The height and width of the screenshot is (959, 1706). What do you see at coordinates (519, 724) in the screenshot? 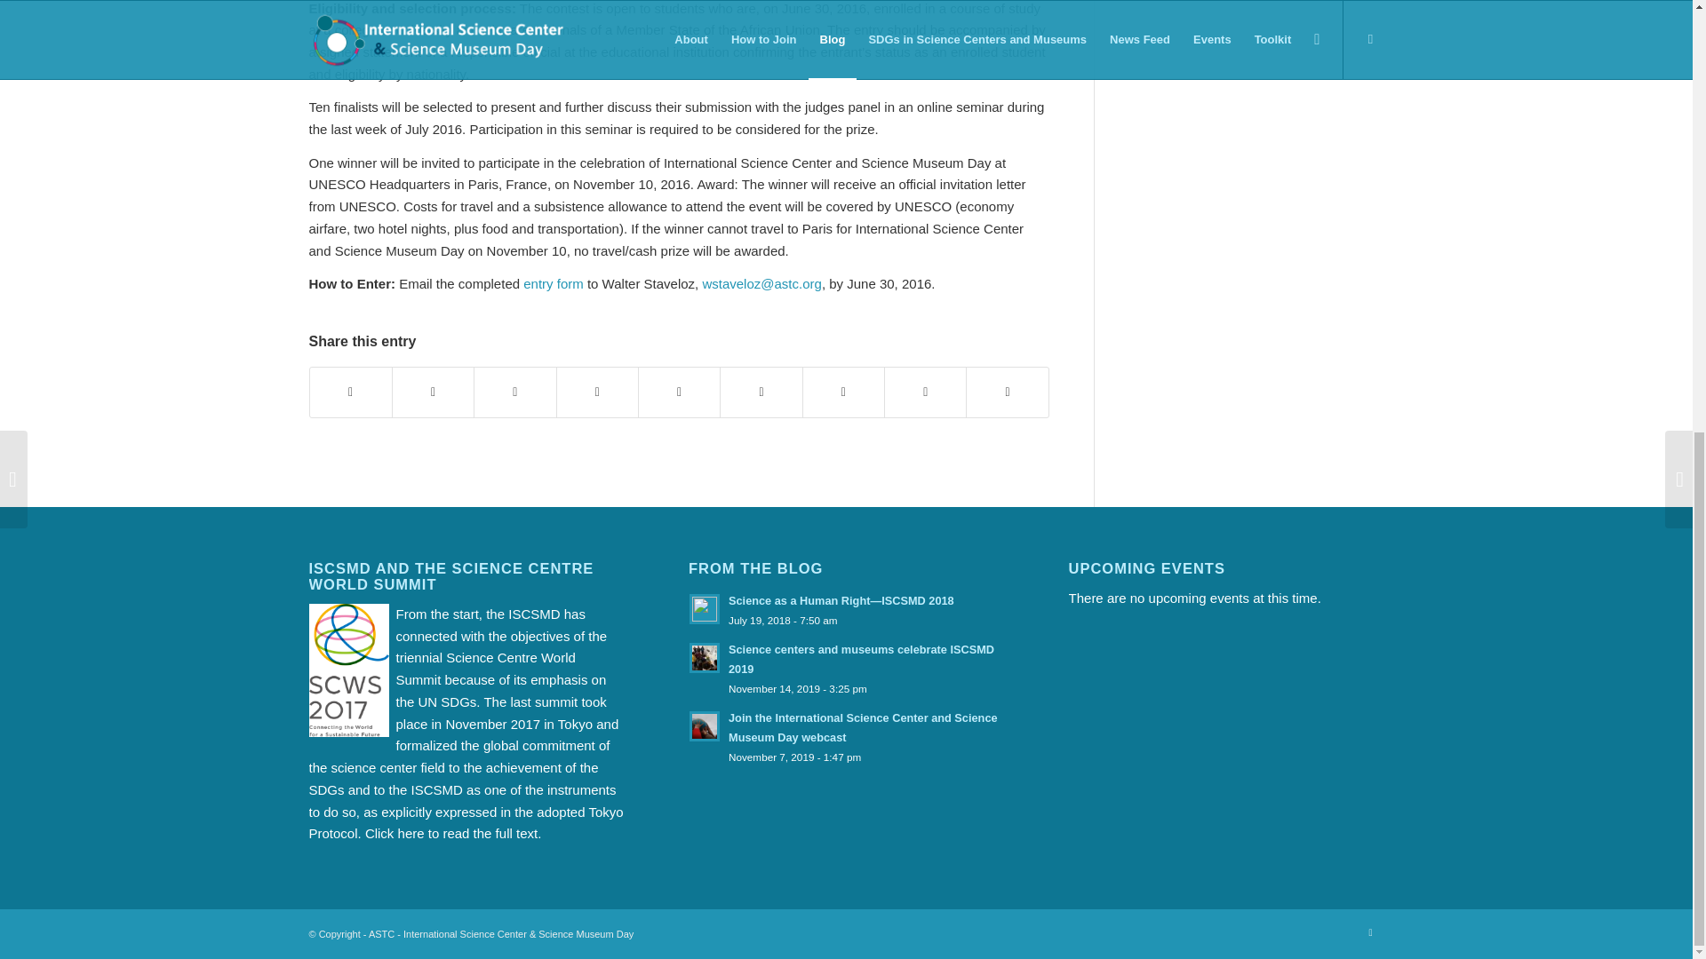
I see `November 2017 in Tokyo` at bounding box center [519, 724].